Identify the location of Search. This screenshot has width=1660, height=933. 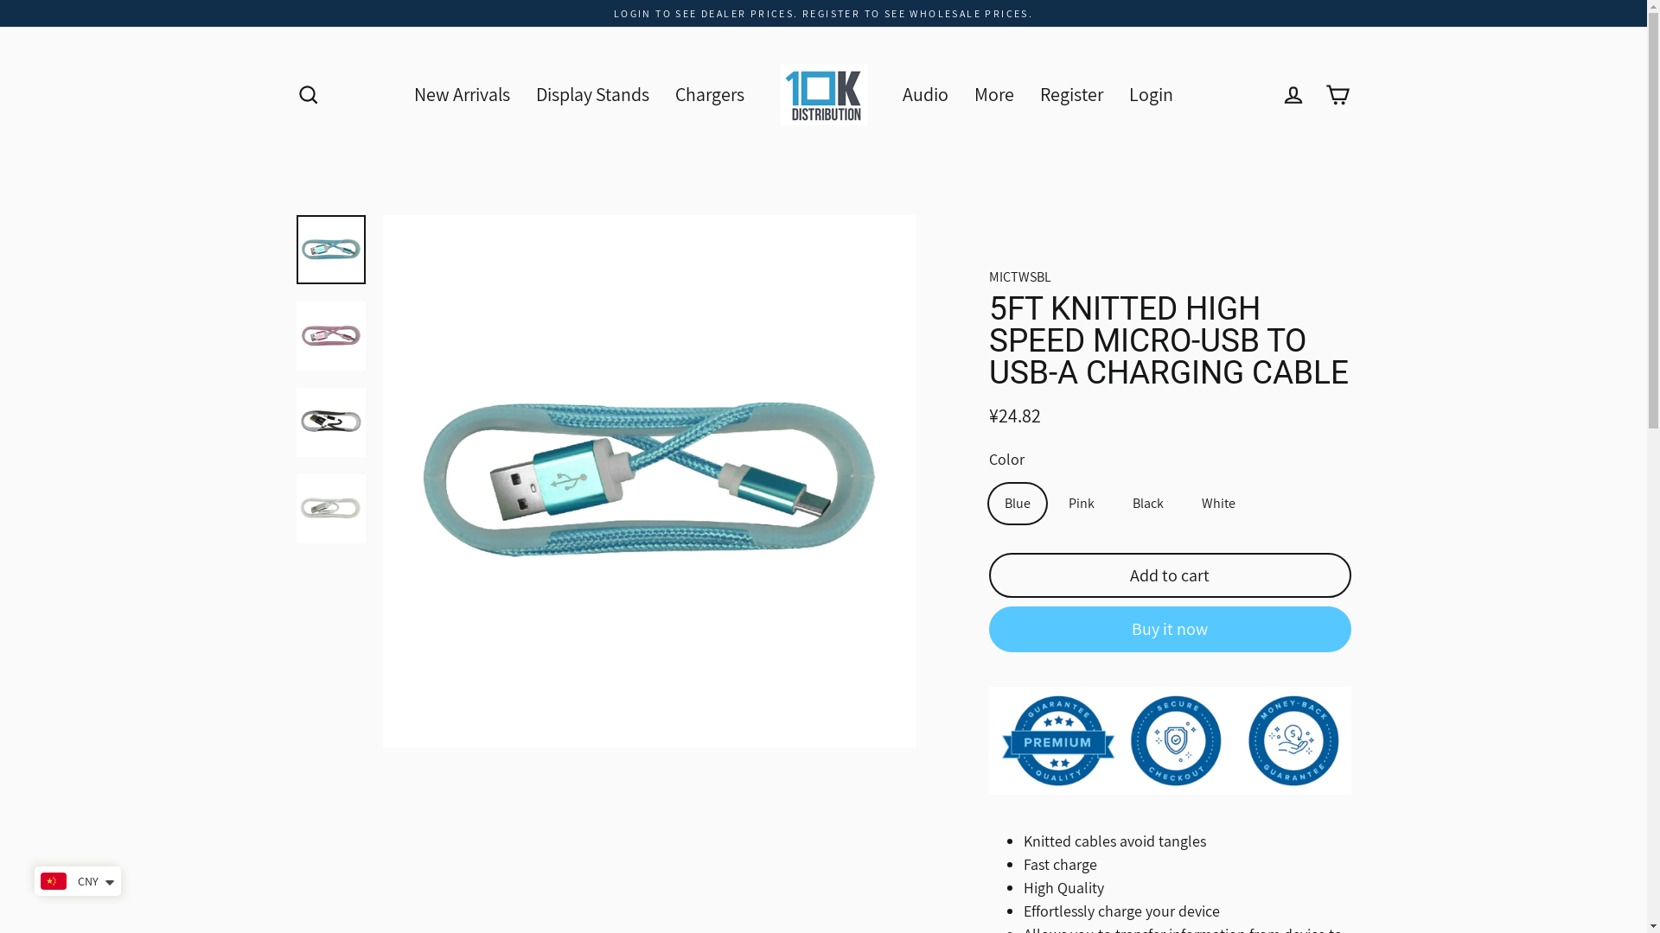
(308, 95).